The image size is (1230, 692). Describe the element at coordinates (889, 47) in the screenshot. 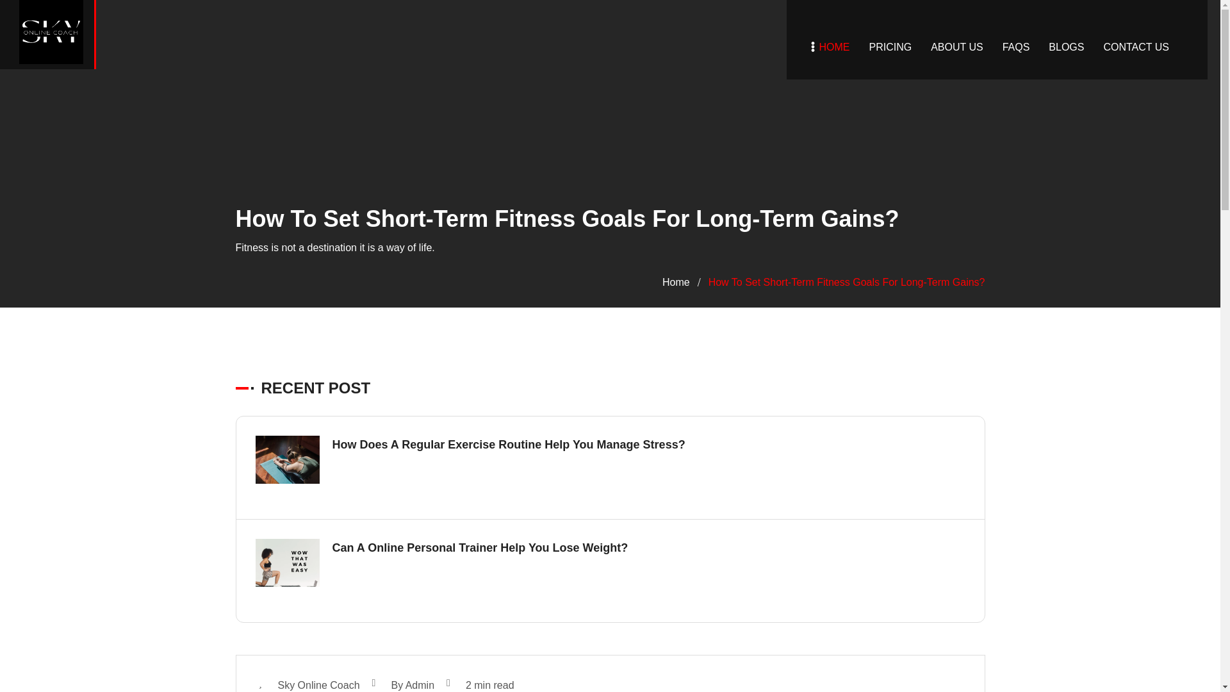

I see `PRICING` at that location.